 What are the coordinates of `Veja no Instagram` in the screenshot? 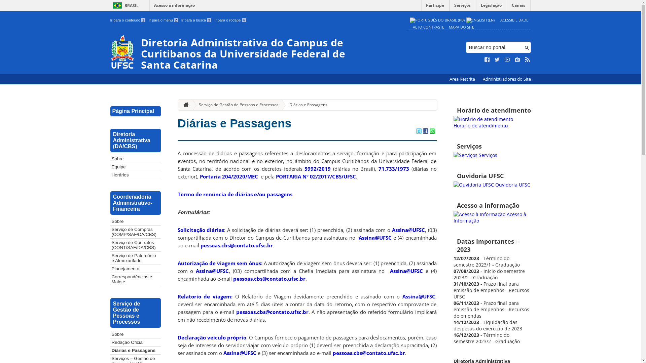 It's located at (517, 60).